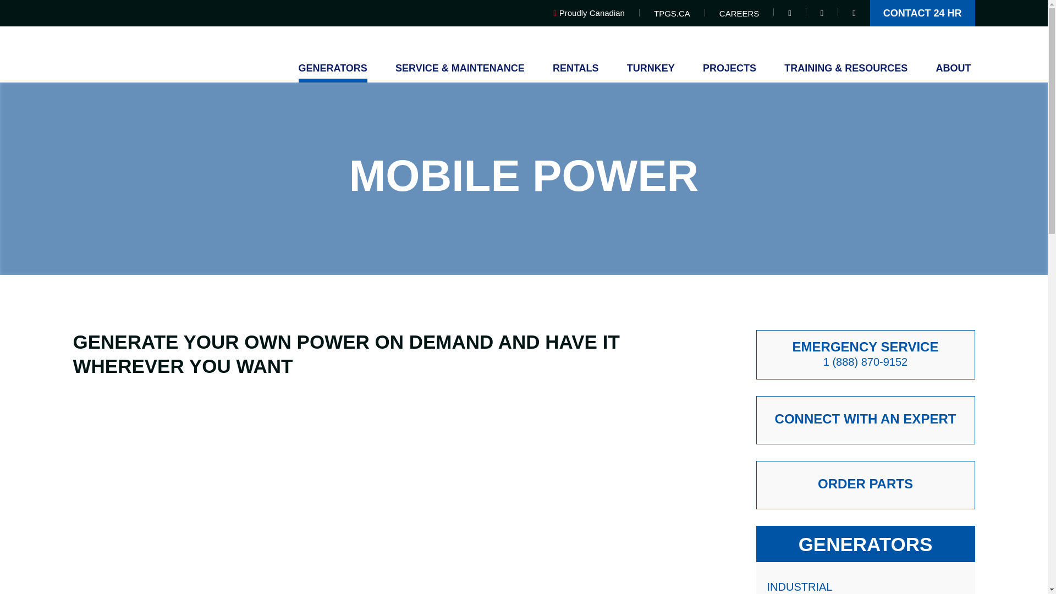 The width and height of the screenshot is (1056, 594). I want to click on PROJECTS, so click(729, 73).